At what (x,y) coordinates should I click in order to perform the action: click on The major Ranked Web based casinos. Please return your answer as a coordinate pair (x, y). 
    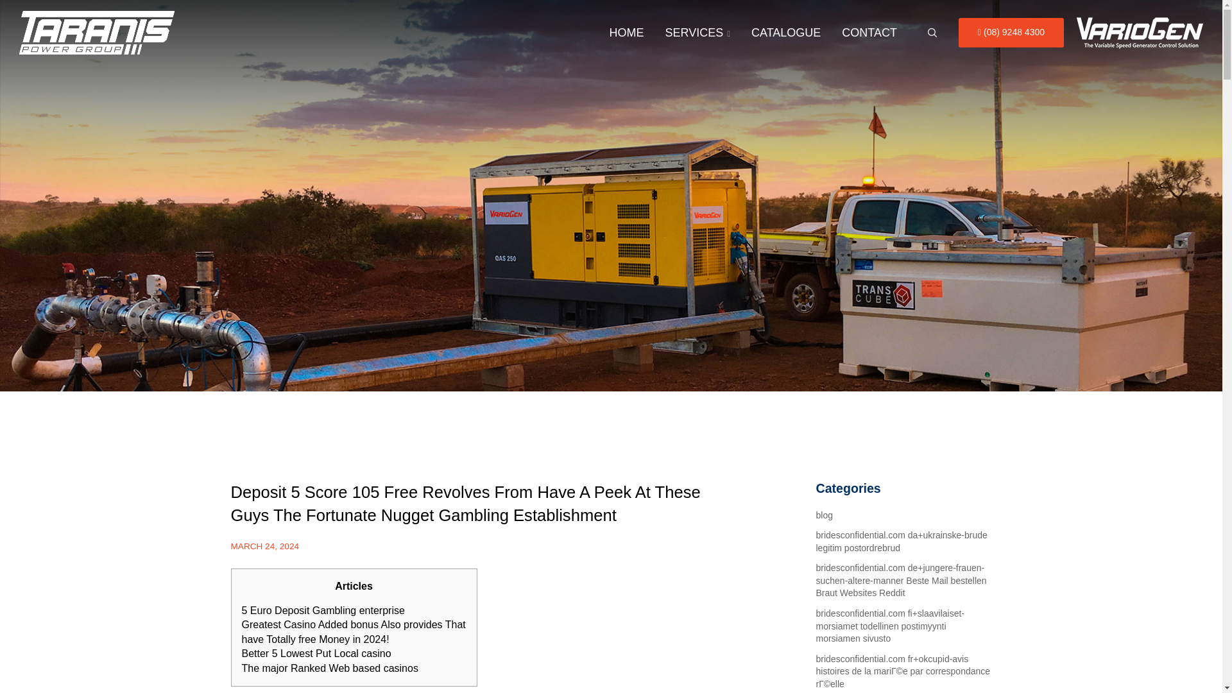
    Looking at the image, I should click on (329, 667).